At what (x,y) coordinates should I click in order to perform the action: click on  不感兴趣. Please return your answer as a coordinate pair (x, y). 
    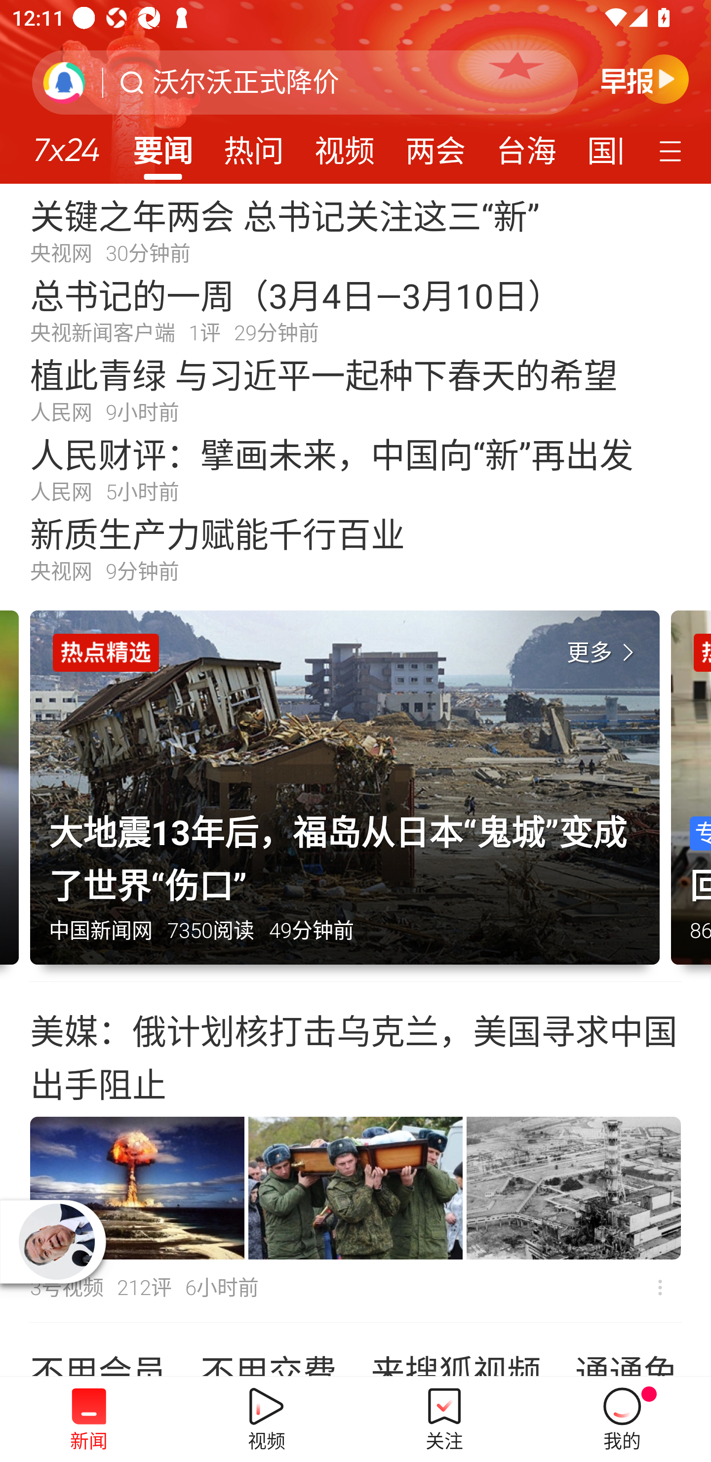
    Looking at the image, I should click on (660, 1288).